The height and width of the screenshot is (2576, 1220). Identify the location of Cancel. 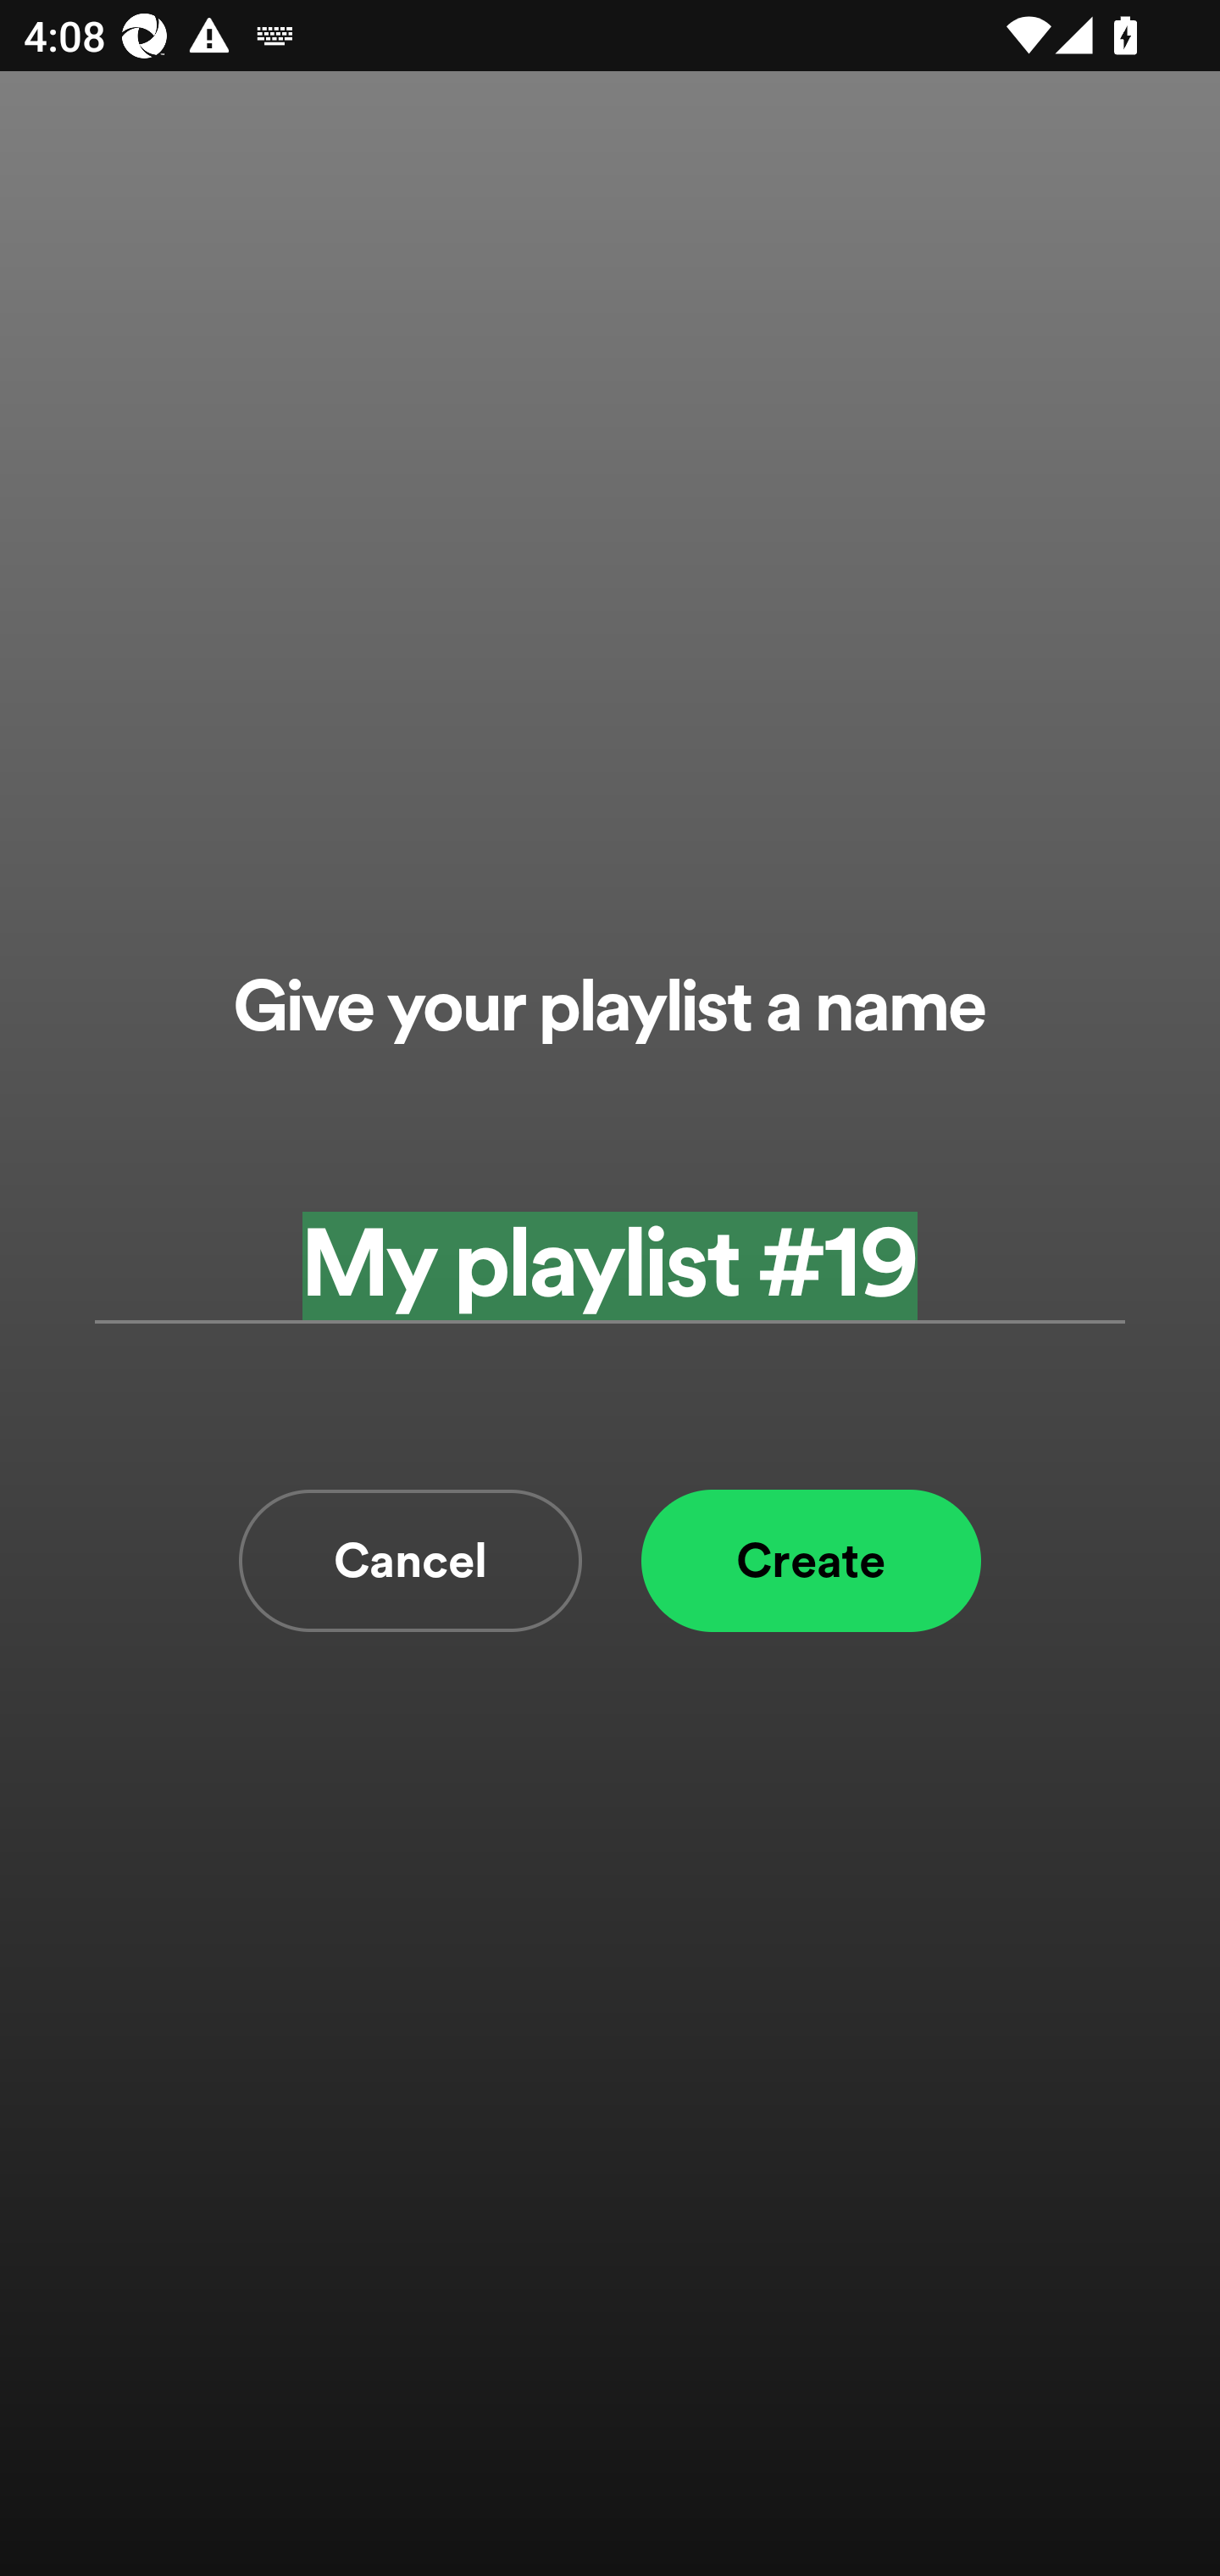
(410, 1561).